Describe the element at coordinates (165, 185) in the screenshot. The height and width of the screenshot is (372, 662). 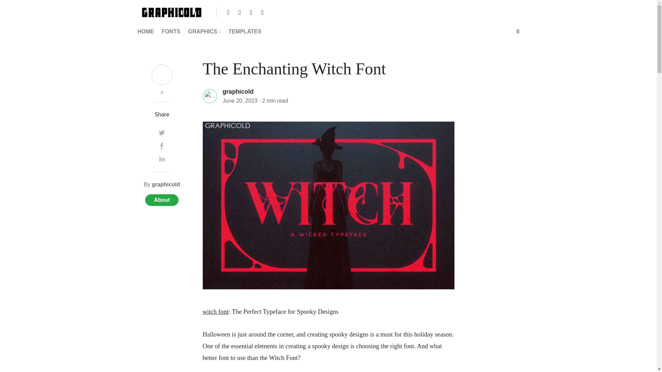
I see `Posts by graphicold` at that location.